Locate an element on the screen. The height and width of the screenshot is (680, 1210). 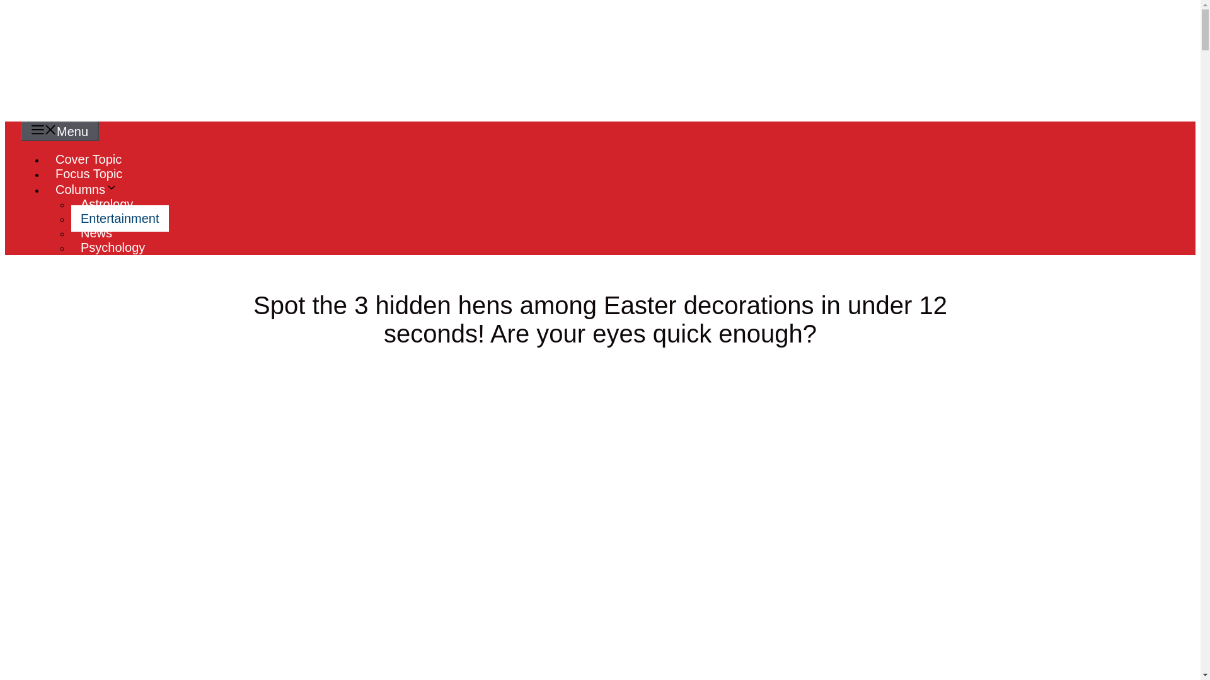
Psychology is located at coordinates (113, 247).